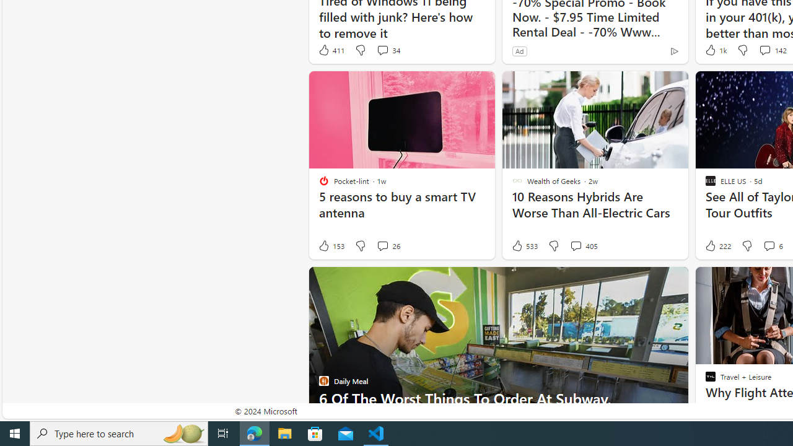  Describe the element at coordinates (765, 50) in the screenshot. I see `View comments 142 Comment` at that location.